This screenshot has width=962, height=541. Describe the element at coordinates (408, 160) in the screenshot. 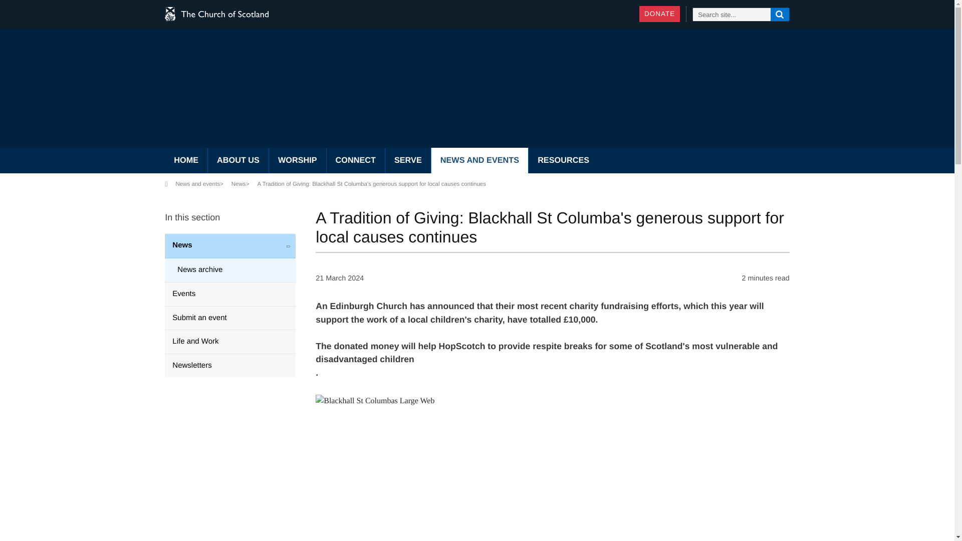

I see `SERVE` at that location.